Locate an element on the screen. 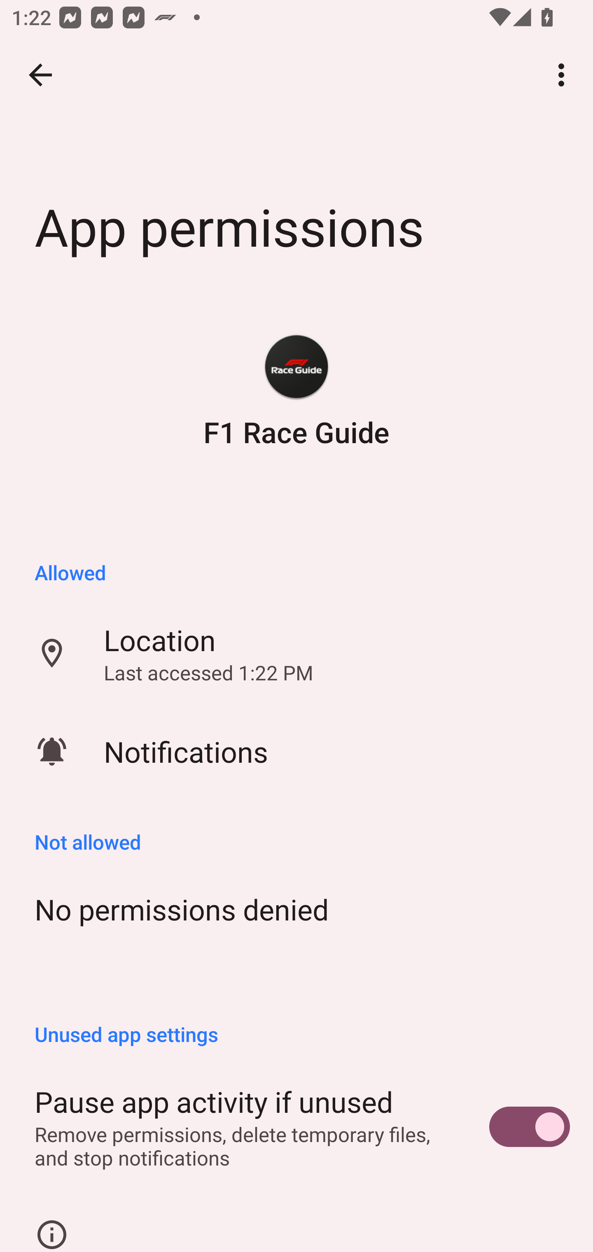 The width and height of the screenshot is (593, 1252). More options is located at coordinates (564, 75).